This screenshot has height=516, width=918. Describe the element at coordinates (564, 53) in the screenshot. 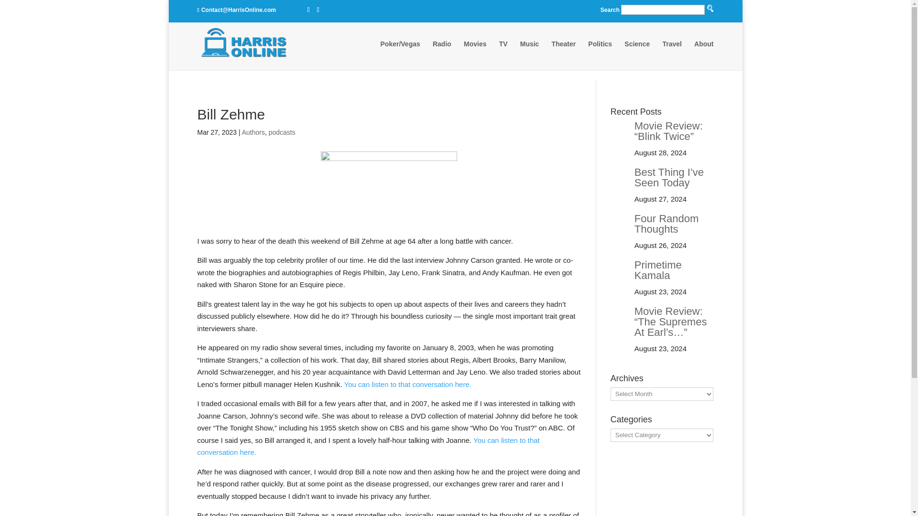

I see `Theater` at that location.